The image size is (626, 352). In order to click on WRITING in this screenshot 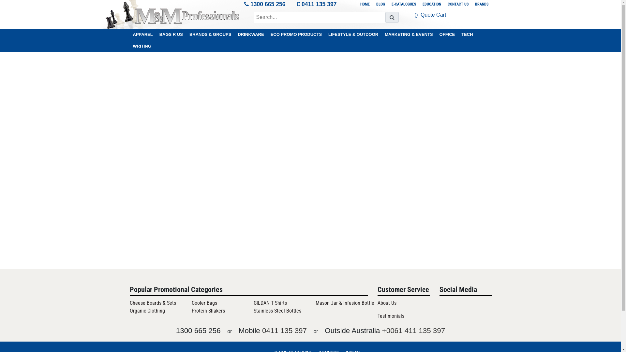, I will do `click(142, 46)`.